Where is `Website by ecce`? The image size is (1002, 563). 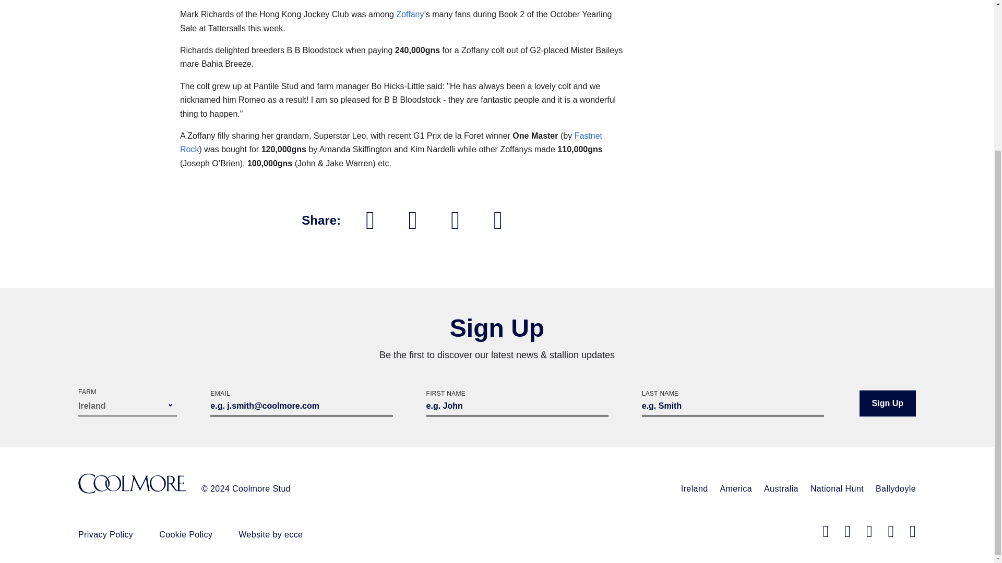 Website by ecce is located at coordinates (270, 534).